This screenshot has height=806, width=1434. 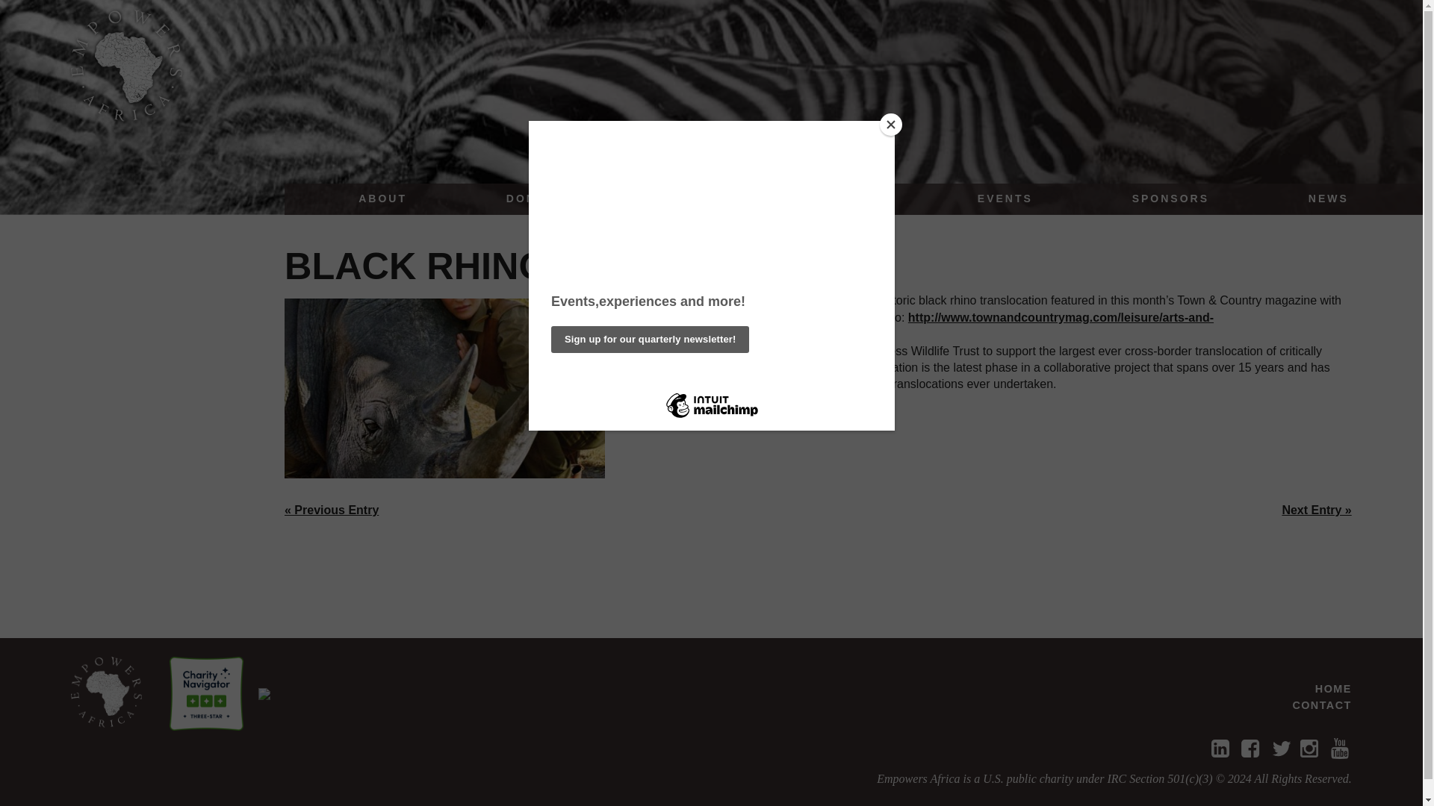 I want to click on EVENTS, so click(x=1005, y=199).